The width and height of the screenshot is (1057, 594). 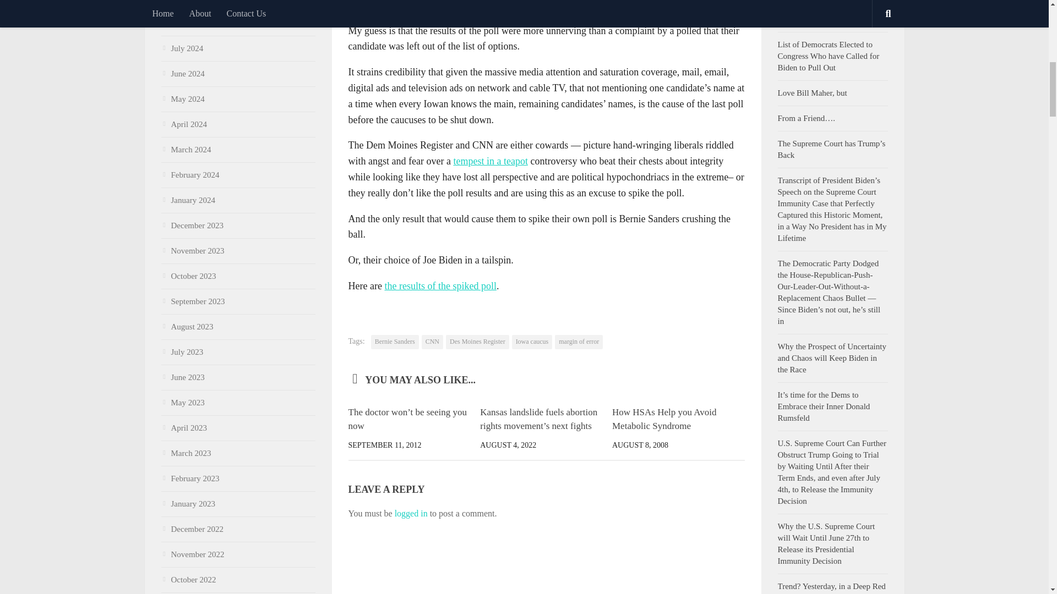 What do you see at coordinates (394, 342) in the screenshot?
I see `Bernie Sanders` at bounding box center [394, 342].